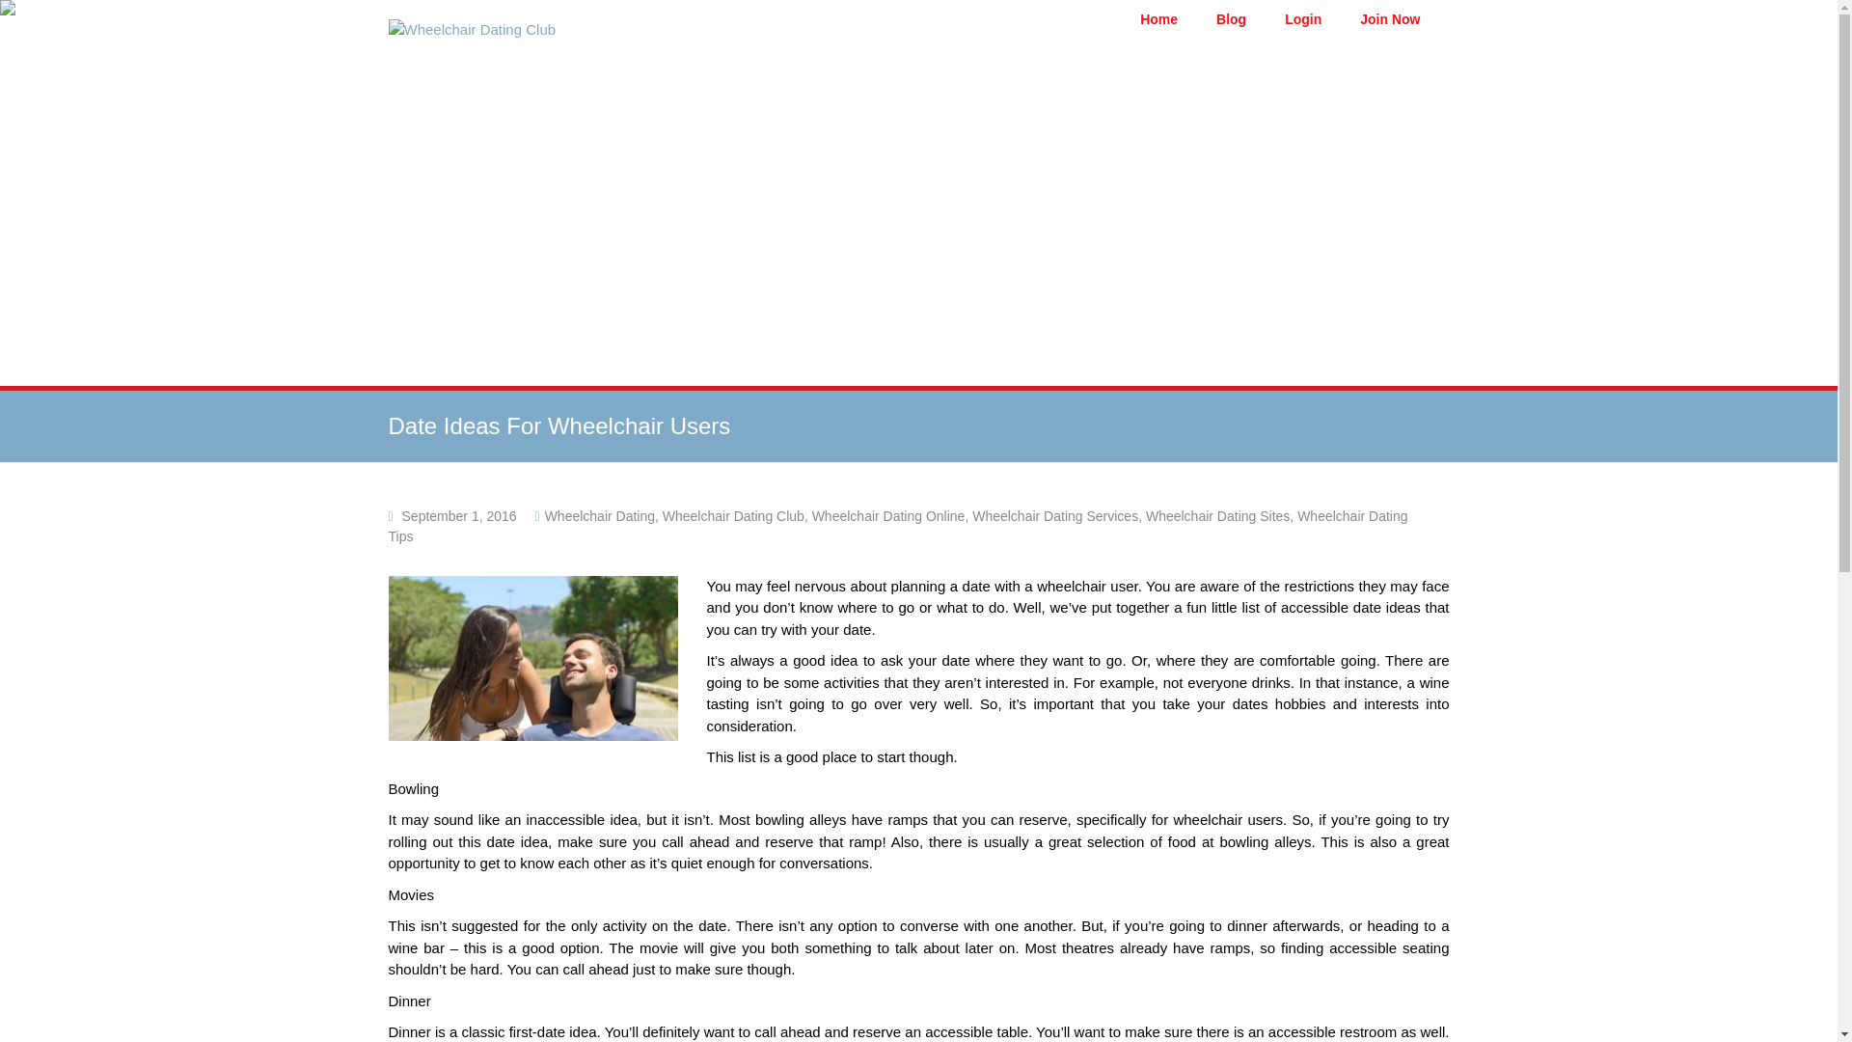 The image size is (1852, 1042). I want to click on Login, so click(1303, 19).